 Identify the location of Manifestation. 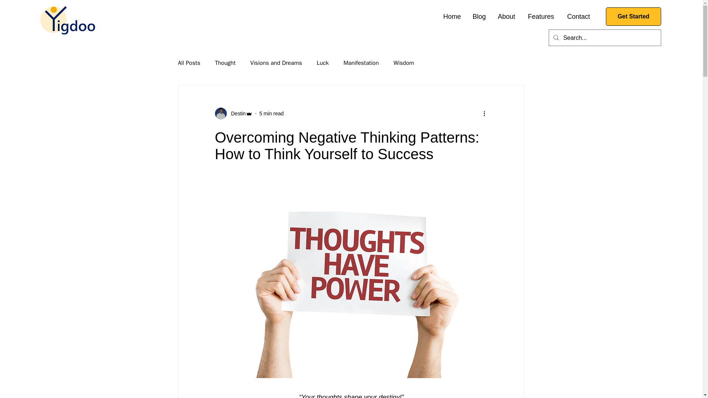
(361, 63).